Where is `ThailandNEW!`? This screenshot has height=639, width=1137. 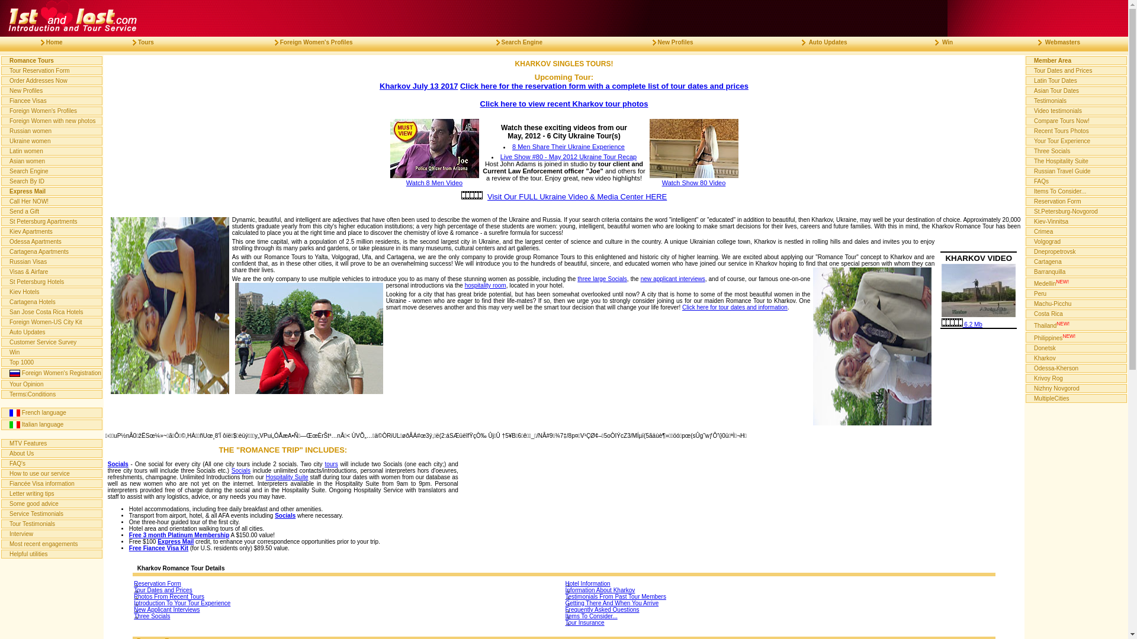 ThailandNEW! is located at coordinates (1077, 325).